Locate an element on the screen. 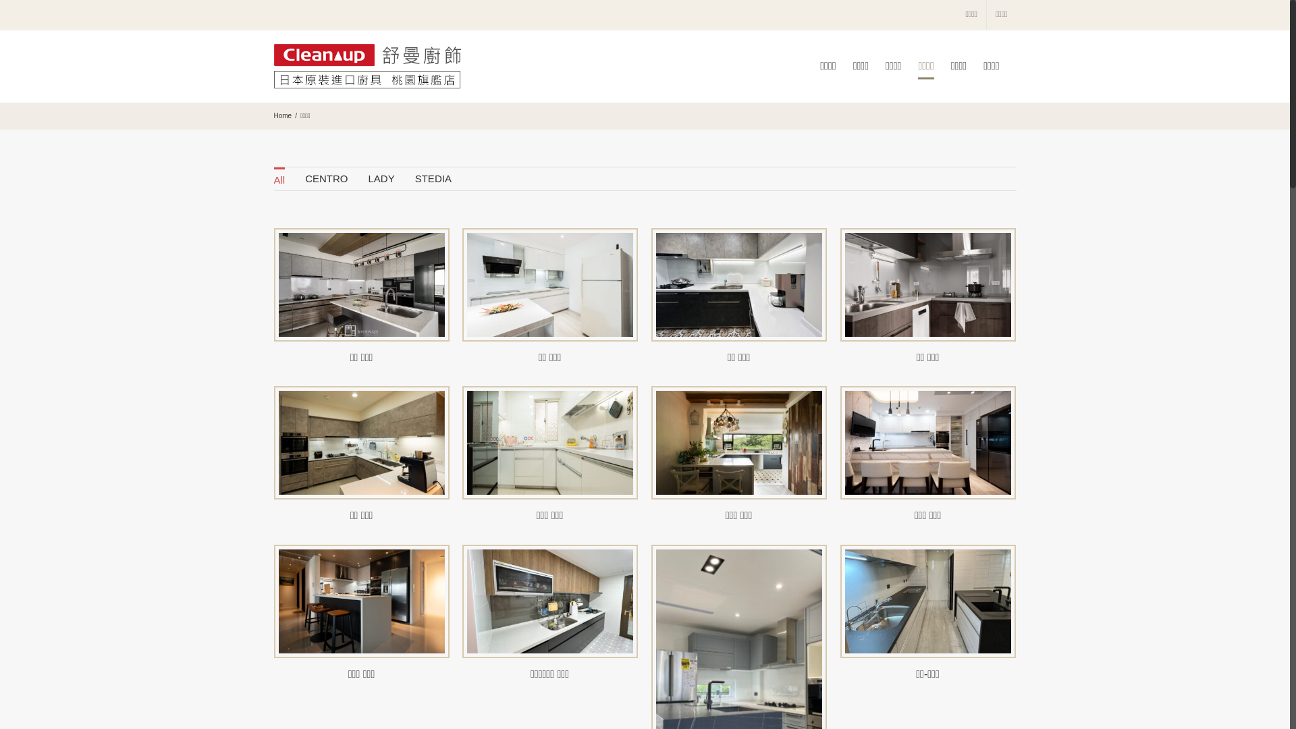  LADY is located at coordinates (382, 179).